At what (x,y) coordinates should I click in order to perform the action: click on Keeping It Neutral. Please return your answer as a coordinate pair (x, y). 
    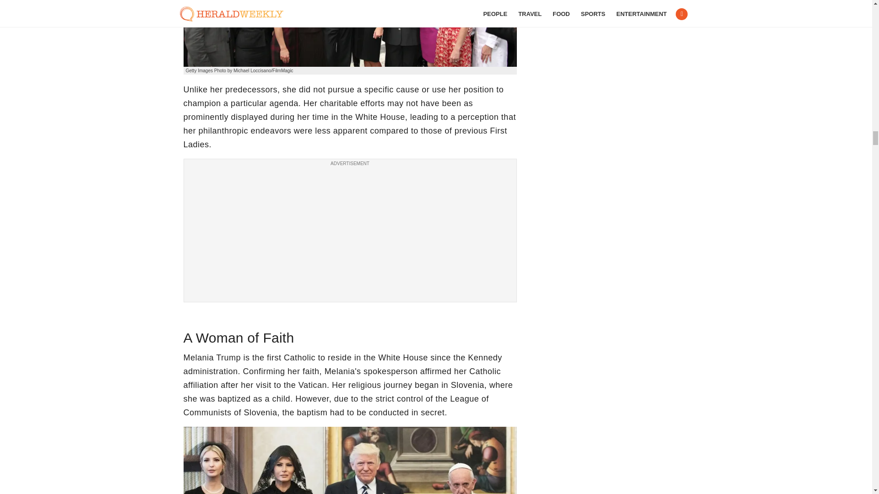
    Looking at the image, I should click on (350, 33).